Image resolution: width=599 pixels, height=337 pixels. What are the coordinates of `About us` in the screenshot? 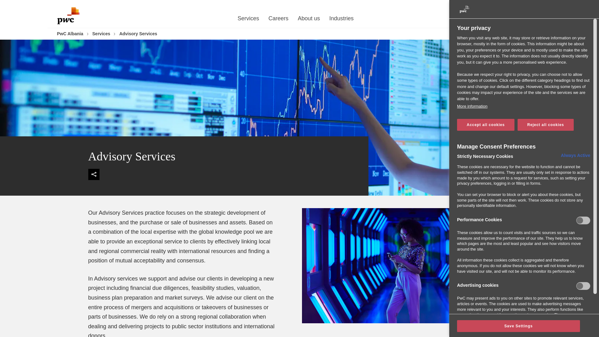 It's located at (309, 20).